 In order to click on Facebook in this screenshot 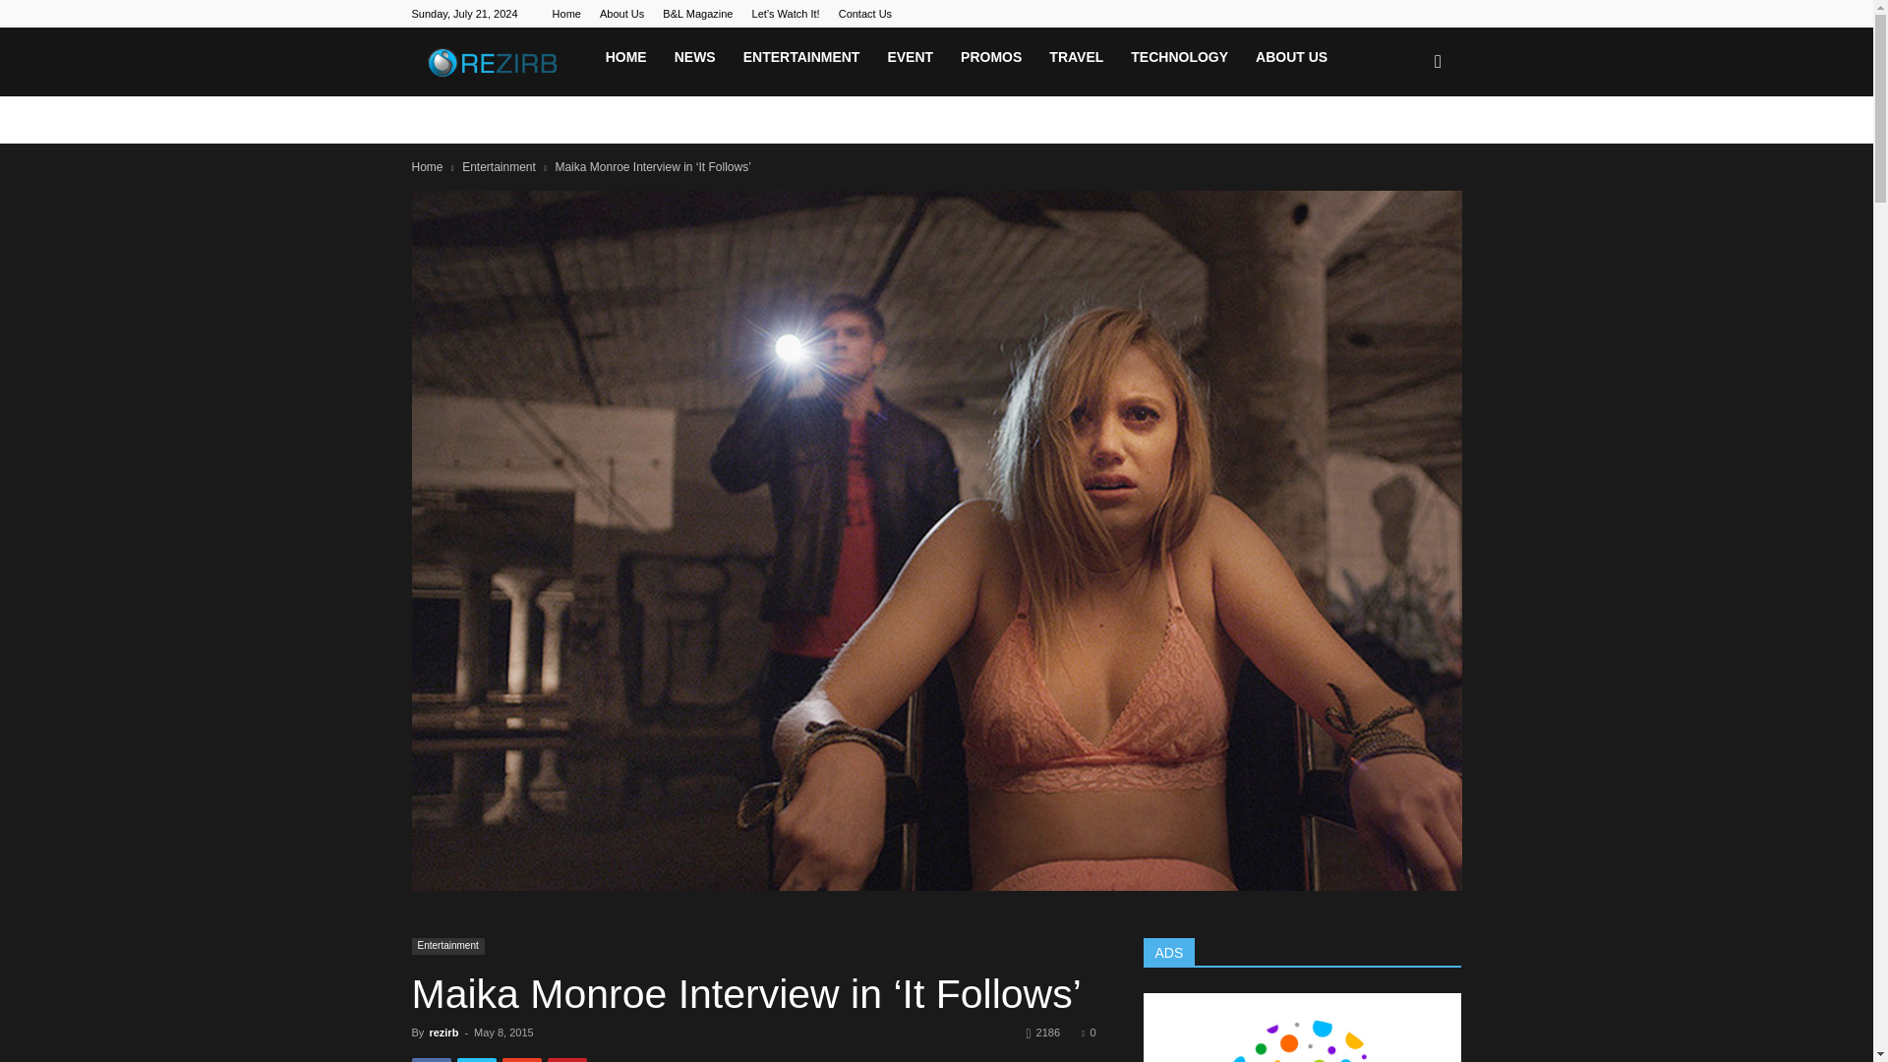, I will do `click(1349, 14)`.